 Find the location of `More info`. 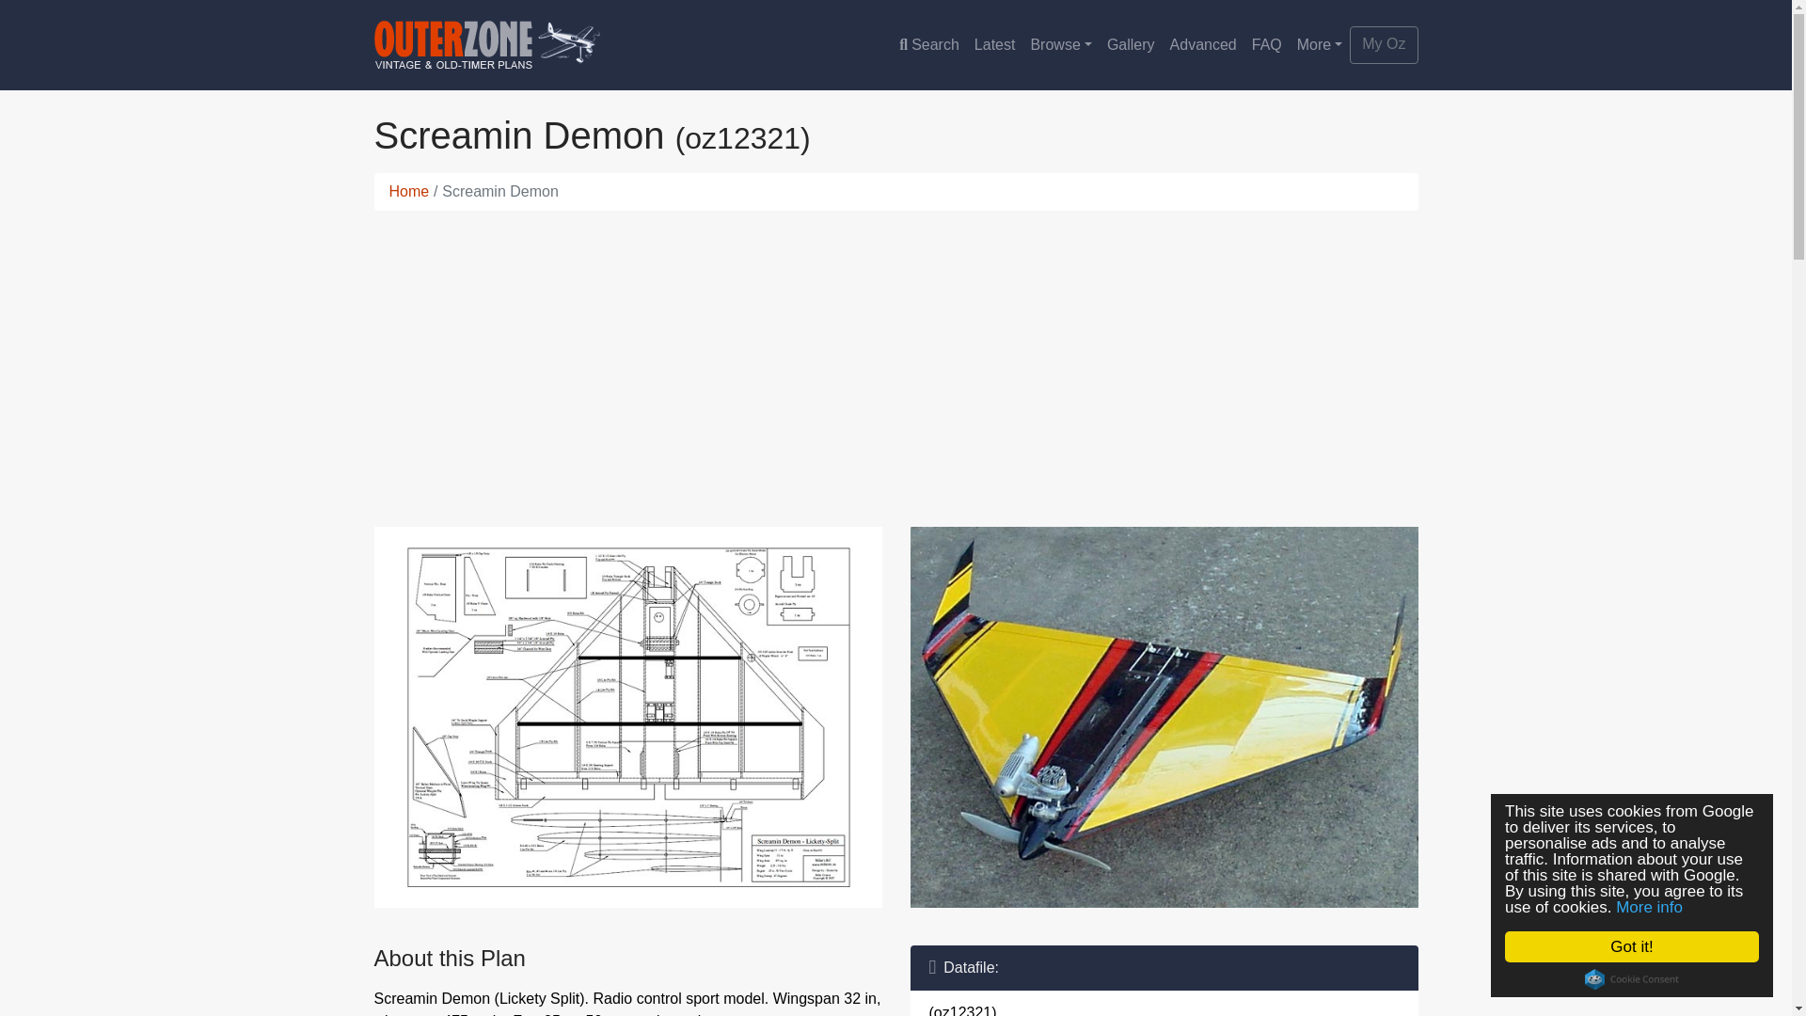

More info is located at coordinates (1665, 907).